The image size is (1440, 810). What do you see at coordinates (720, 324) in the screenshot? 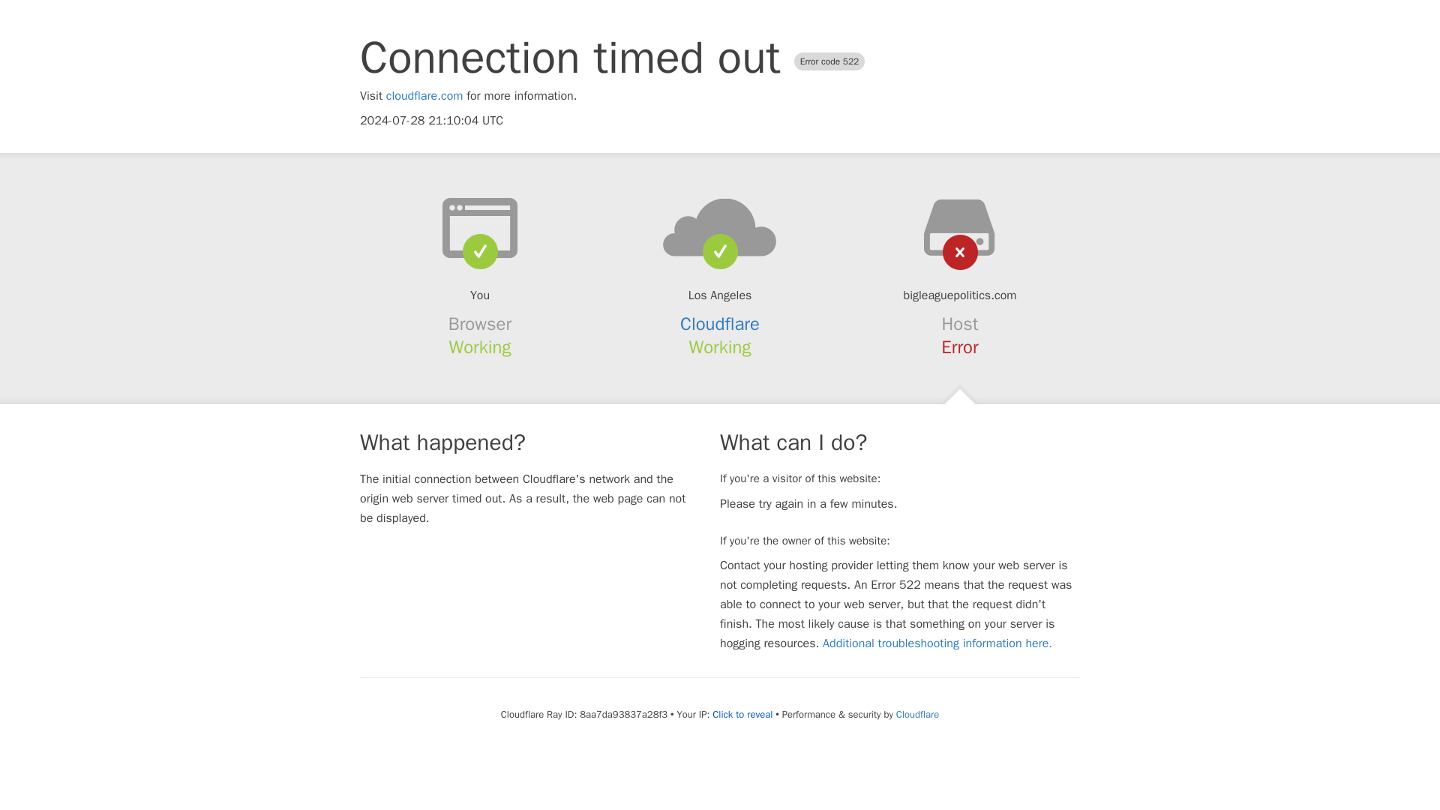
I see `Cloudflare` at bounding box center [720, 324].